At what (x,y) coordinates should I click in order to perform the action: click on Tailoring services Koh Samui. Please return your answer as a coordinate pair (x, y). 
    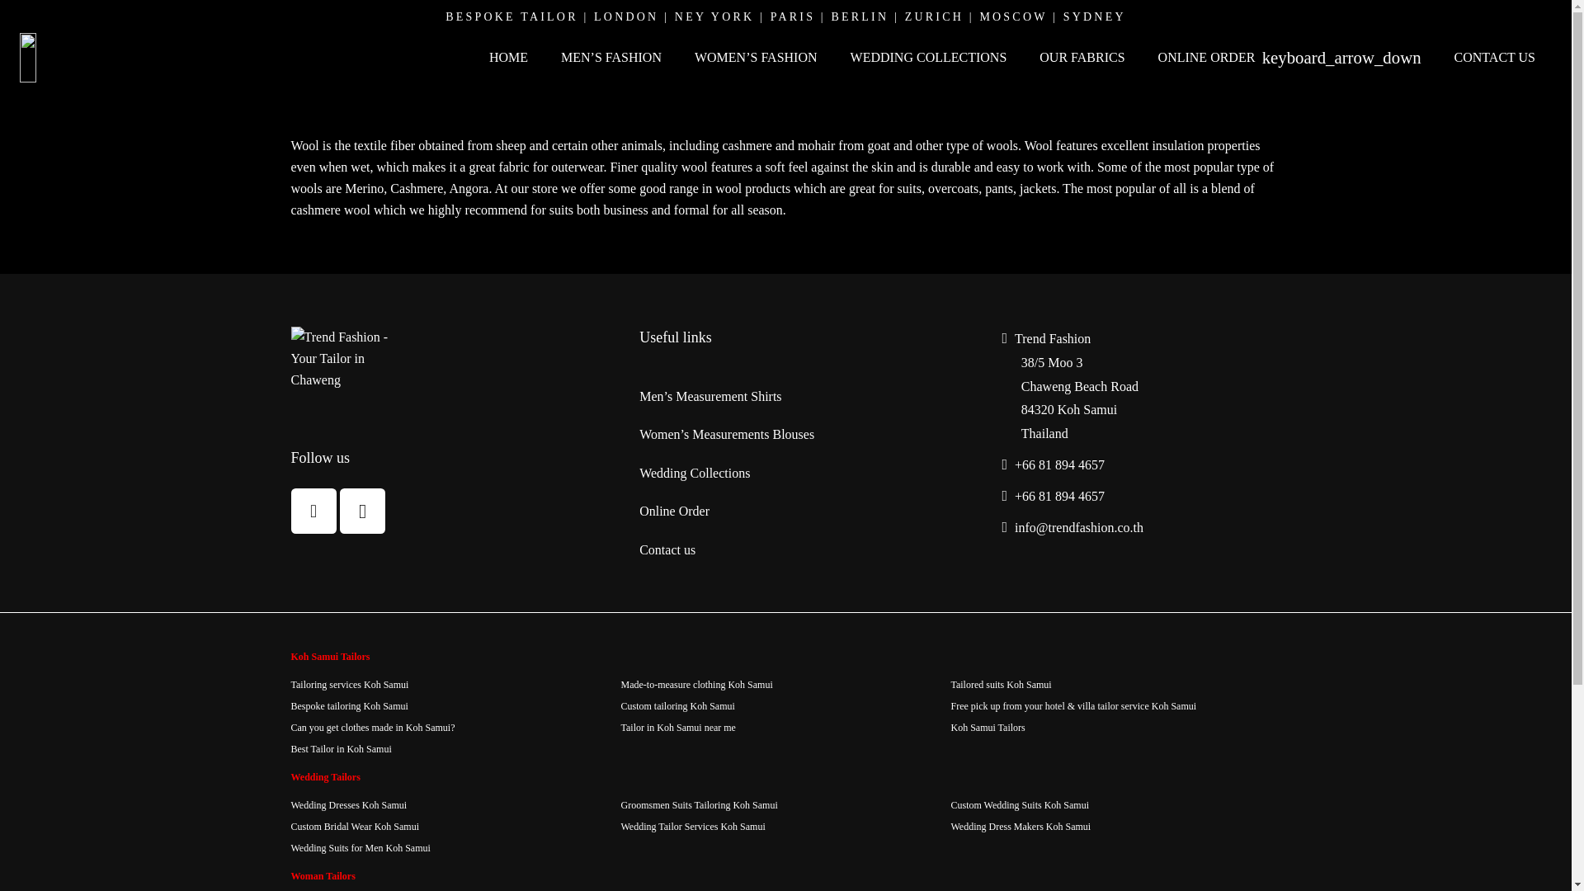
    Looking at the image, I should click on (349, 685).